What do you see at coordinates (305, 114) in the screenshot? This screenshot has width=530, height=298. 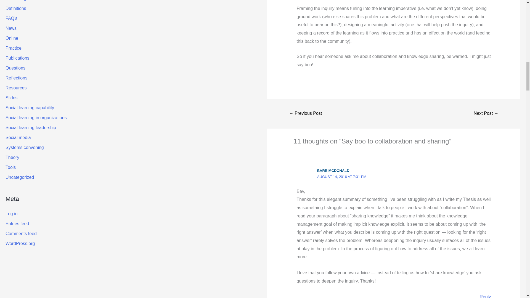 I see `Social learning leadership` at bounding box center [305, 114].